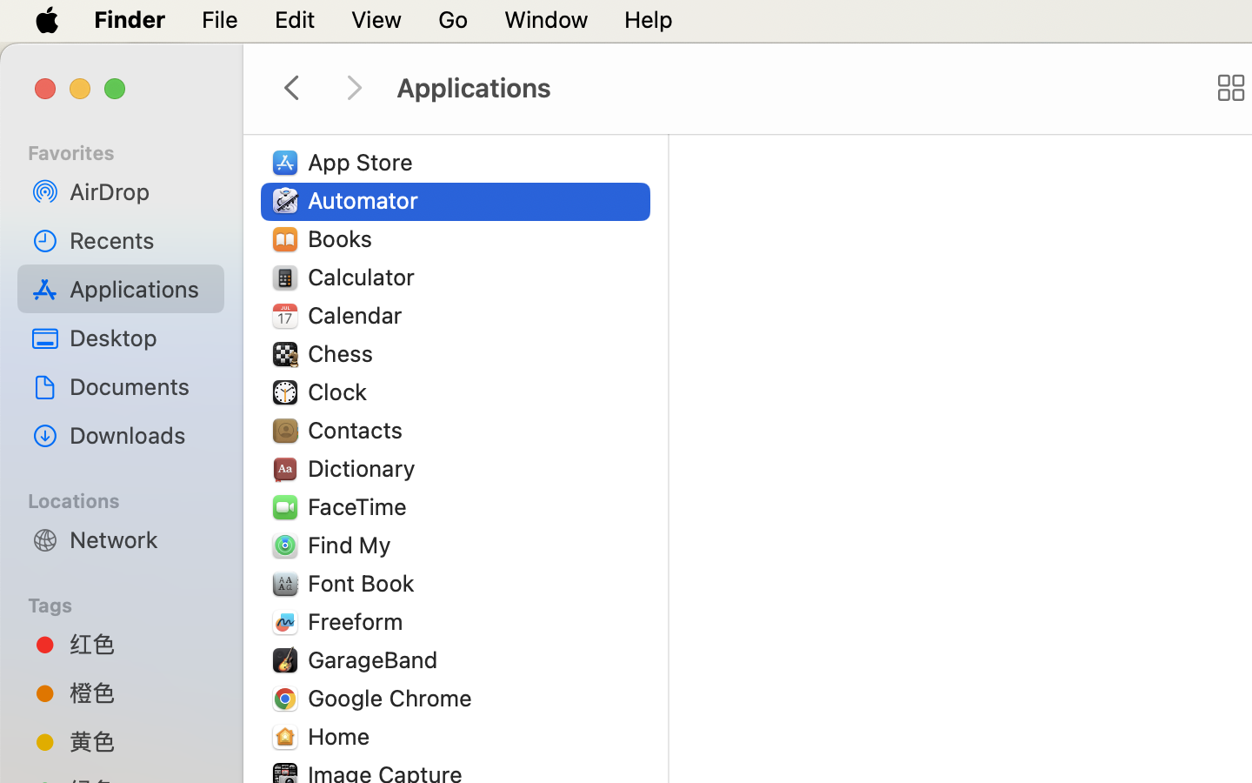 This screenshot has height=783, width=1252. I want to click on Find My, so click(353, 545).